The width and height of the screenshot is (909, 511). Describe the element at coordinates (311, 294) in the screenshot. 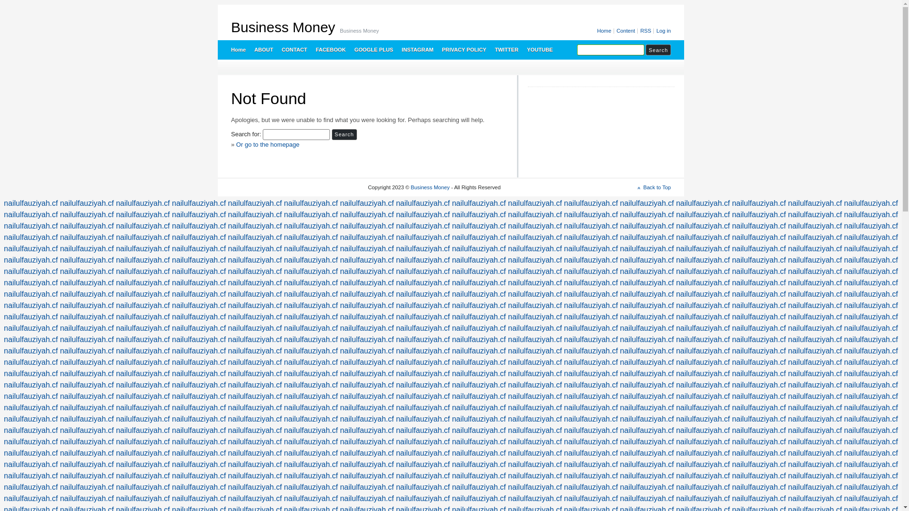

I see `nailulfauziyah.cf` at that location.